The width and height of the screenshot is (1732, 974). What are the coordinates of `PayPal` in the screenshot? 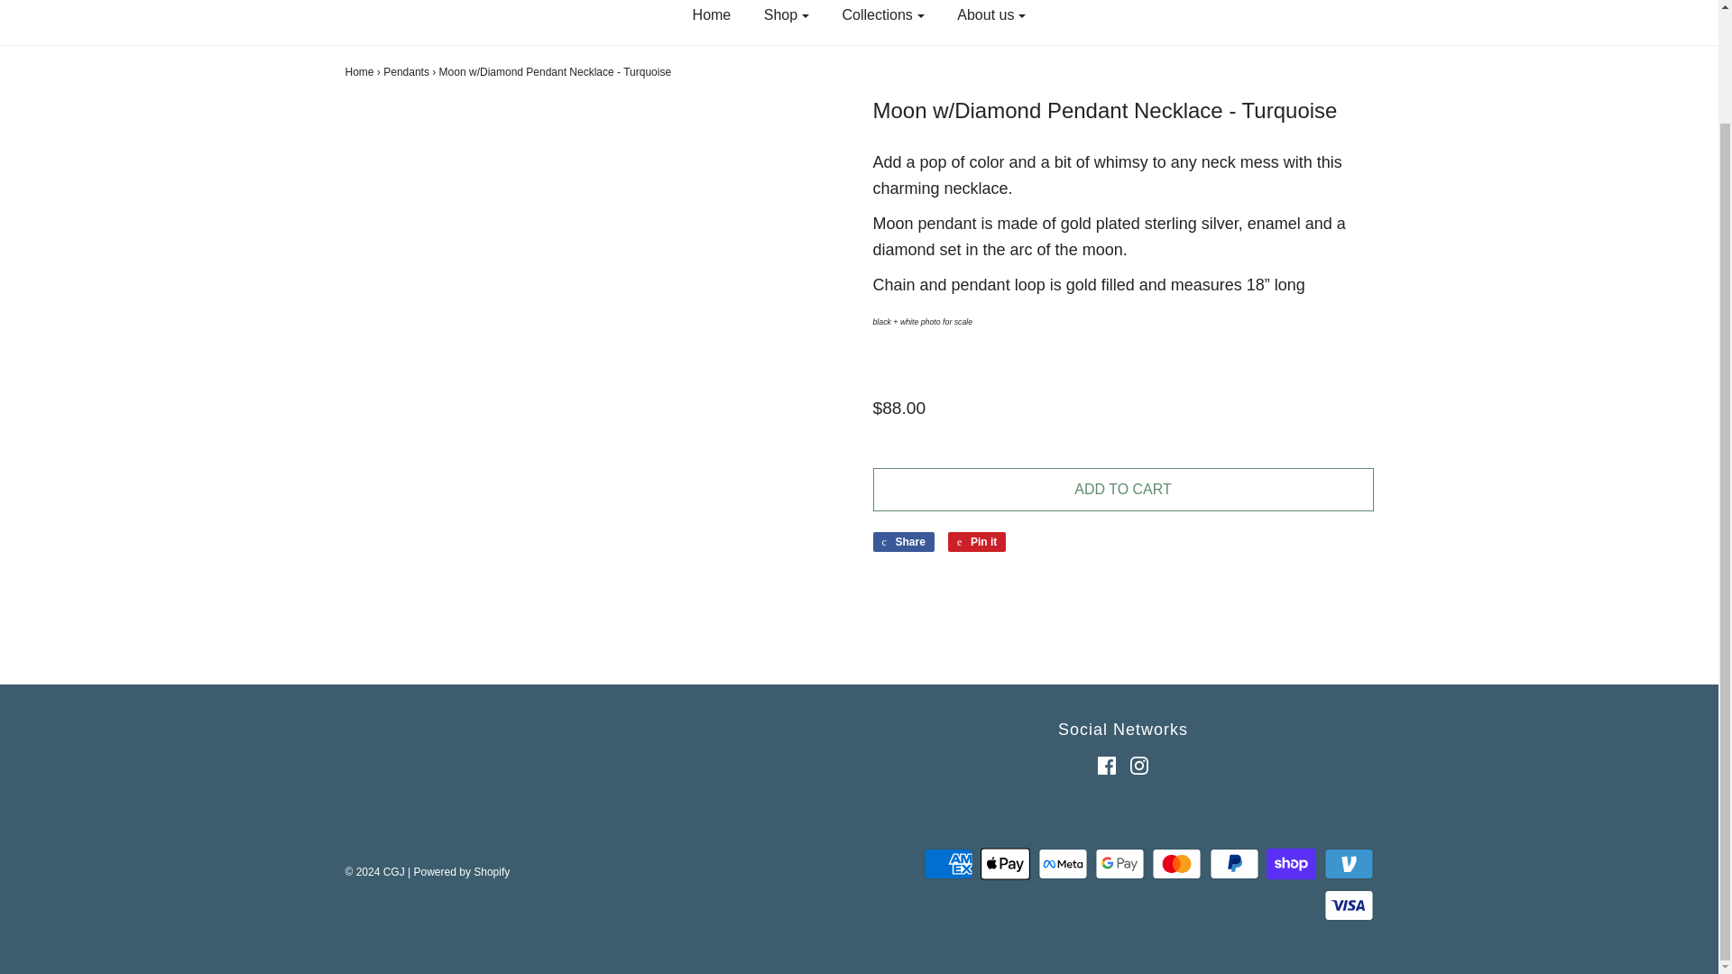 It's located at (1234, 864).